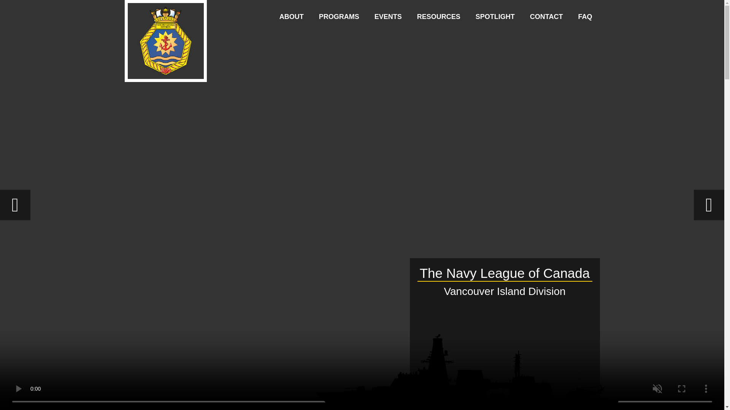  What do you see at coordinates (546, 17) in the screenshot?
I see `CONTACT` at bounding box center [546, 17].